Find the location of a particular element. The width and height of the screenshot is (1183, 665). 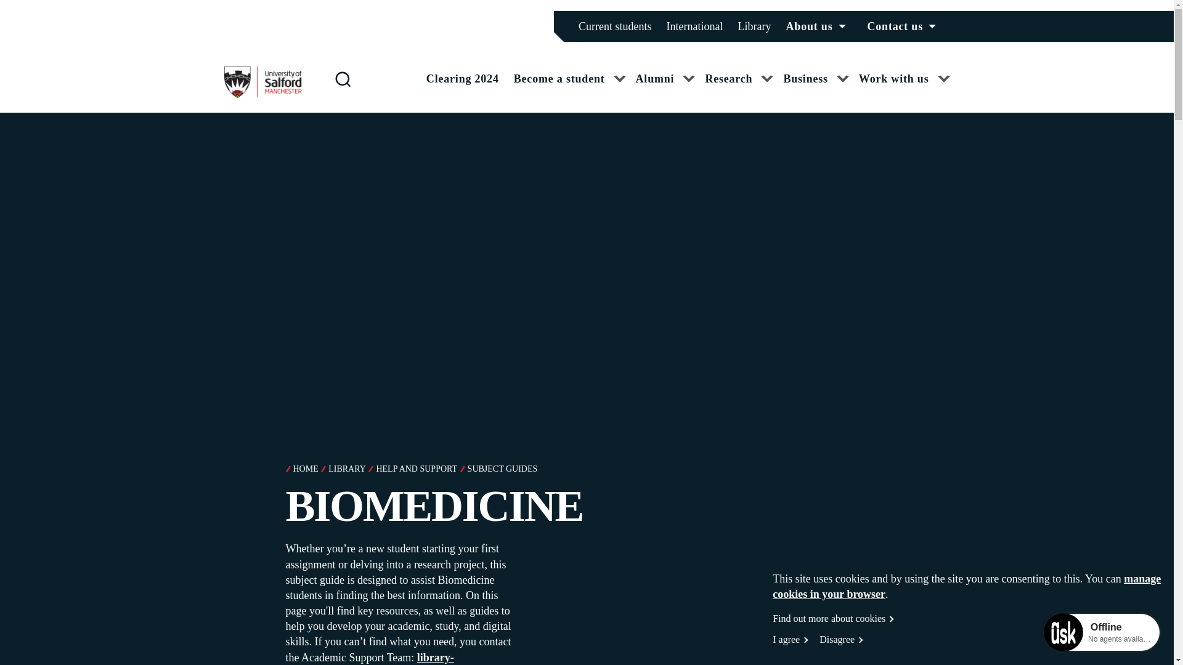

Clearing 2024 is located at coordinates (462, 79).